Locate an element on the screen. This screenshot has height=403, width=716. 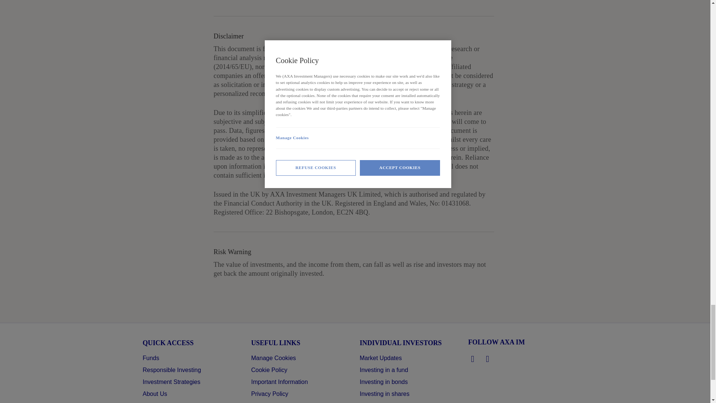
Follow us on LinkedIn is located at coordinates (473, 359).